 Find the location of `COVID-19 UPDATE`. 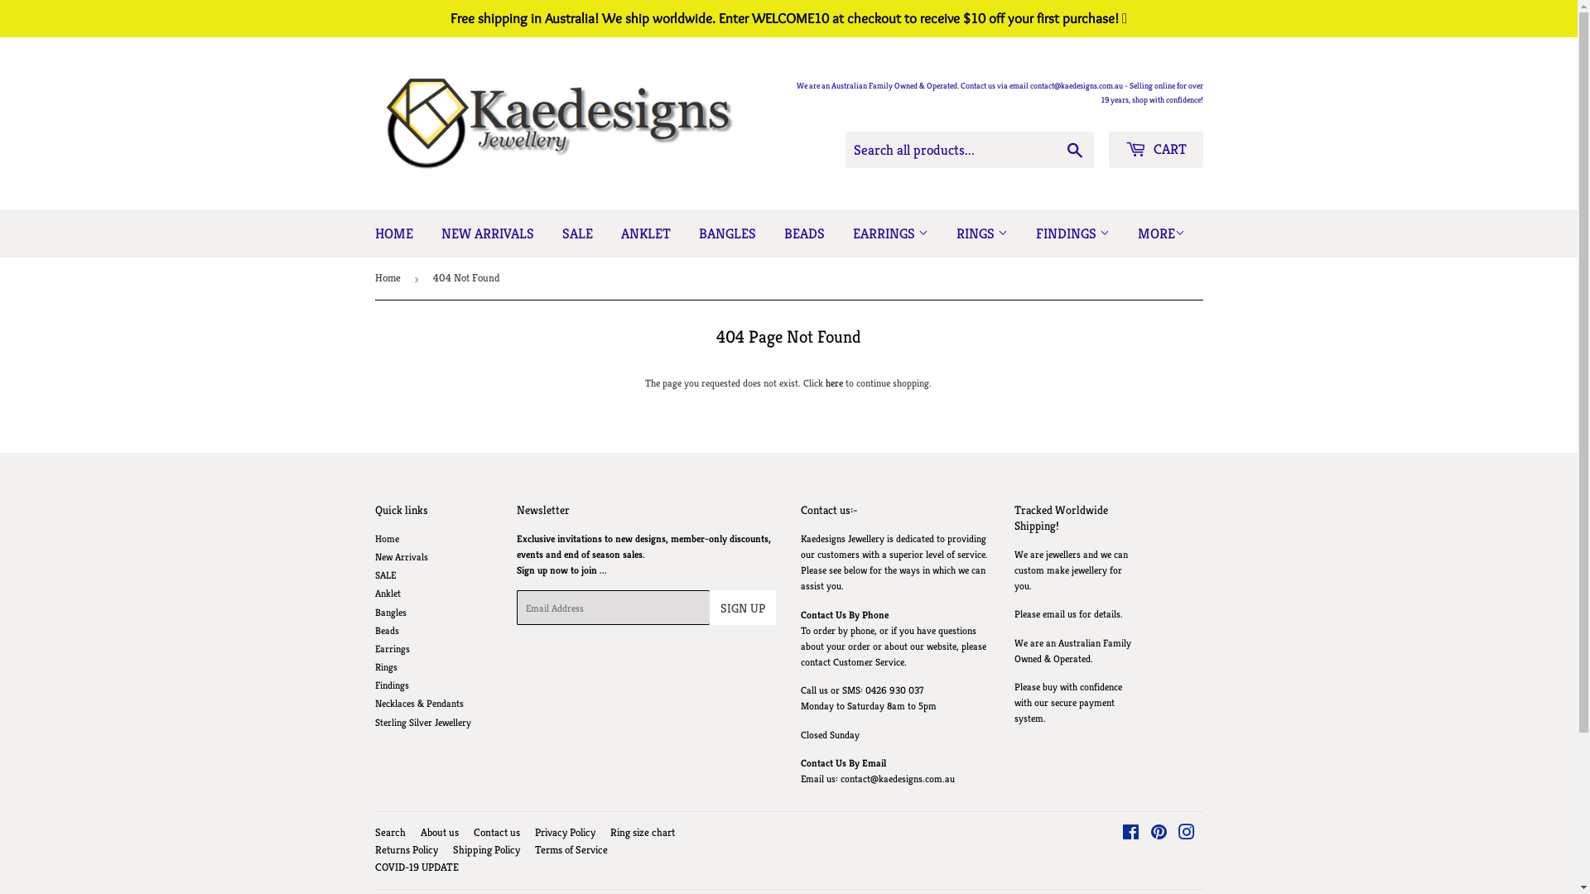

COVID-19 UPDATE is located at coordinates (416, 868).